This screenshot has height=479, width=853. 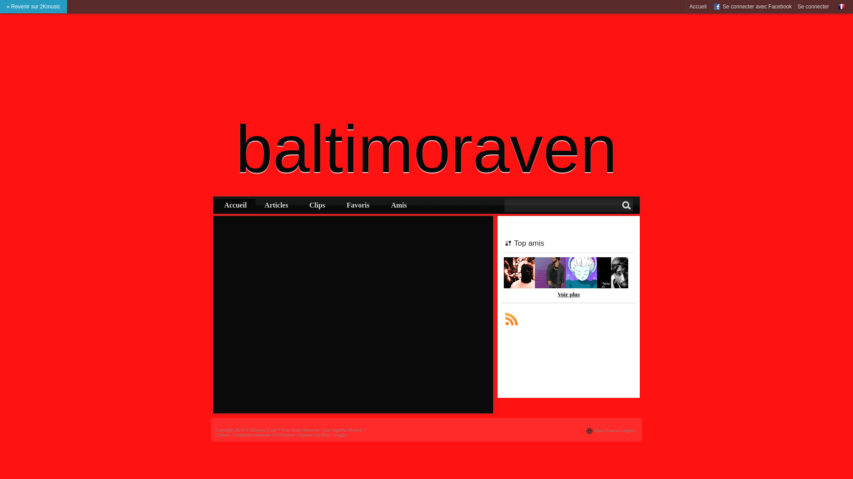 I want to click on Welcome to the world of music, so click(x=613, y=287).